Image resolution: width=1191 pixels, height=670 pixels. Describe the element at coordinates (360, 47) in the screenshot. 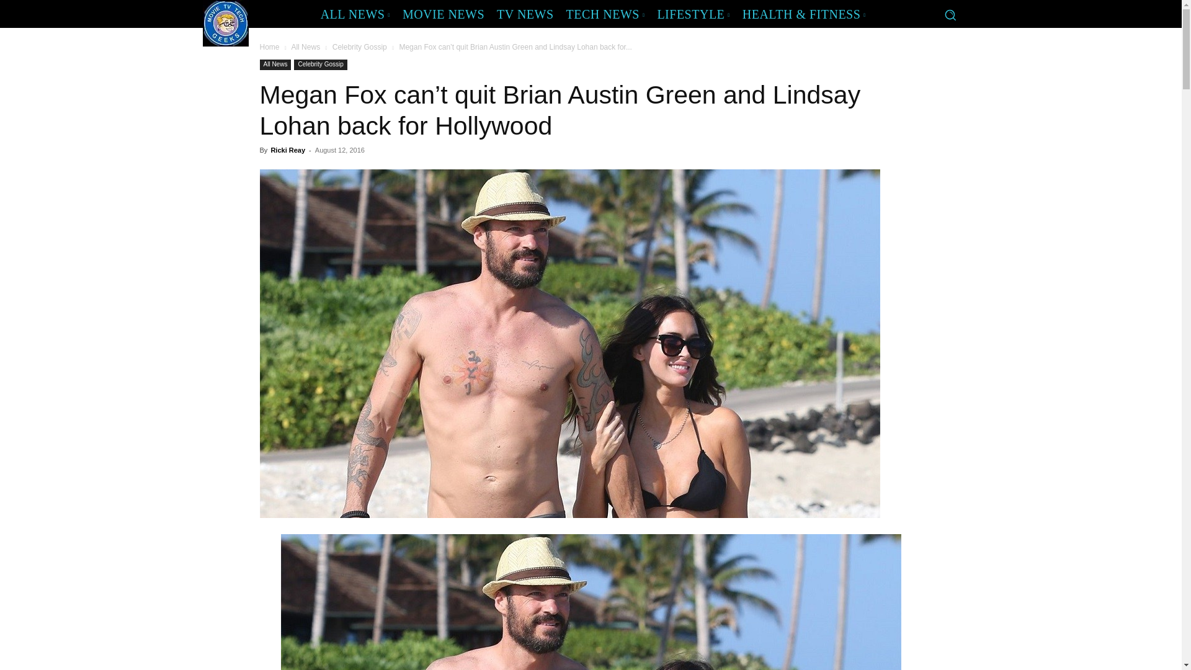

I see `Celebrity Gossip` at that location.